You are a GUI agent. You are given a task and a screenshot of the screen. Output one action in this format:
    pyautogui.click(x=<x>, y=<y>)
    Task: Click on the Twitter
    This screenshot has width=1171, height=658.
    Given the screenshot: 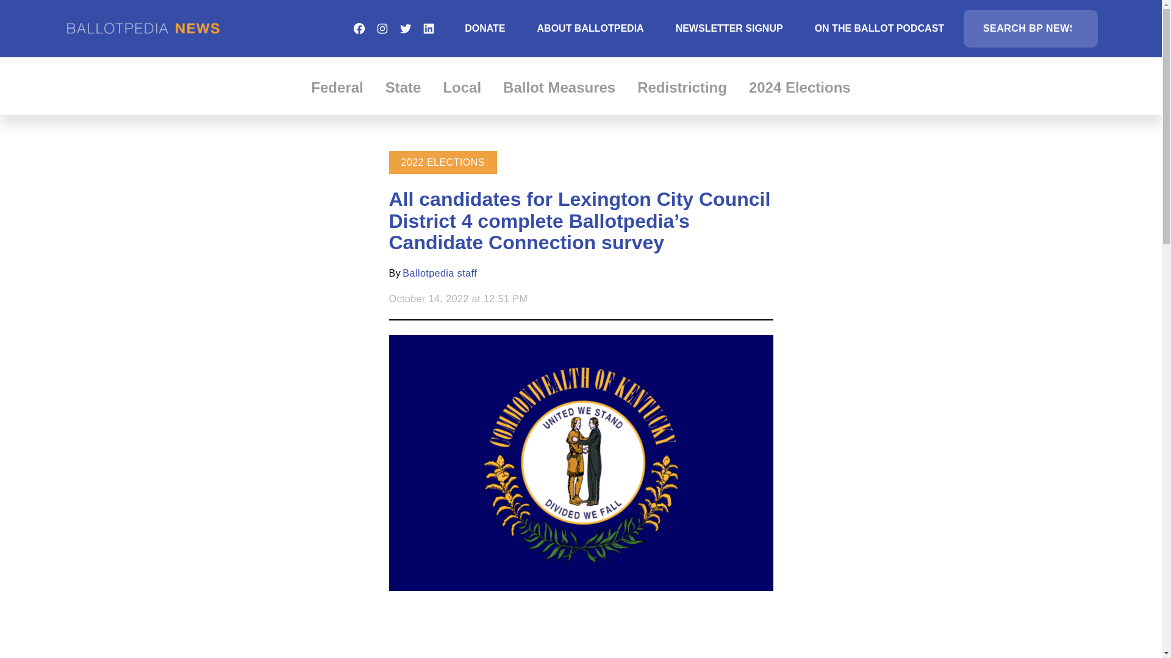 What is the action you would take?
    pyautogui.click(x=405, y=28)
    